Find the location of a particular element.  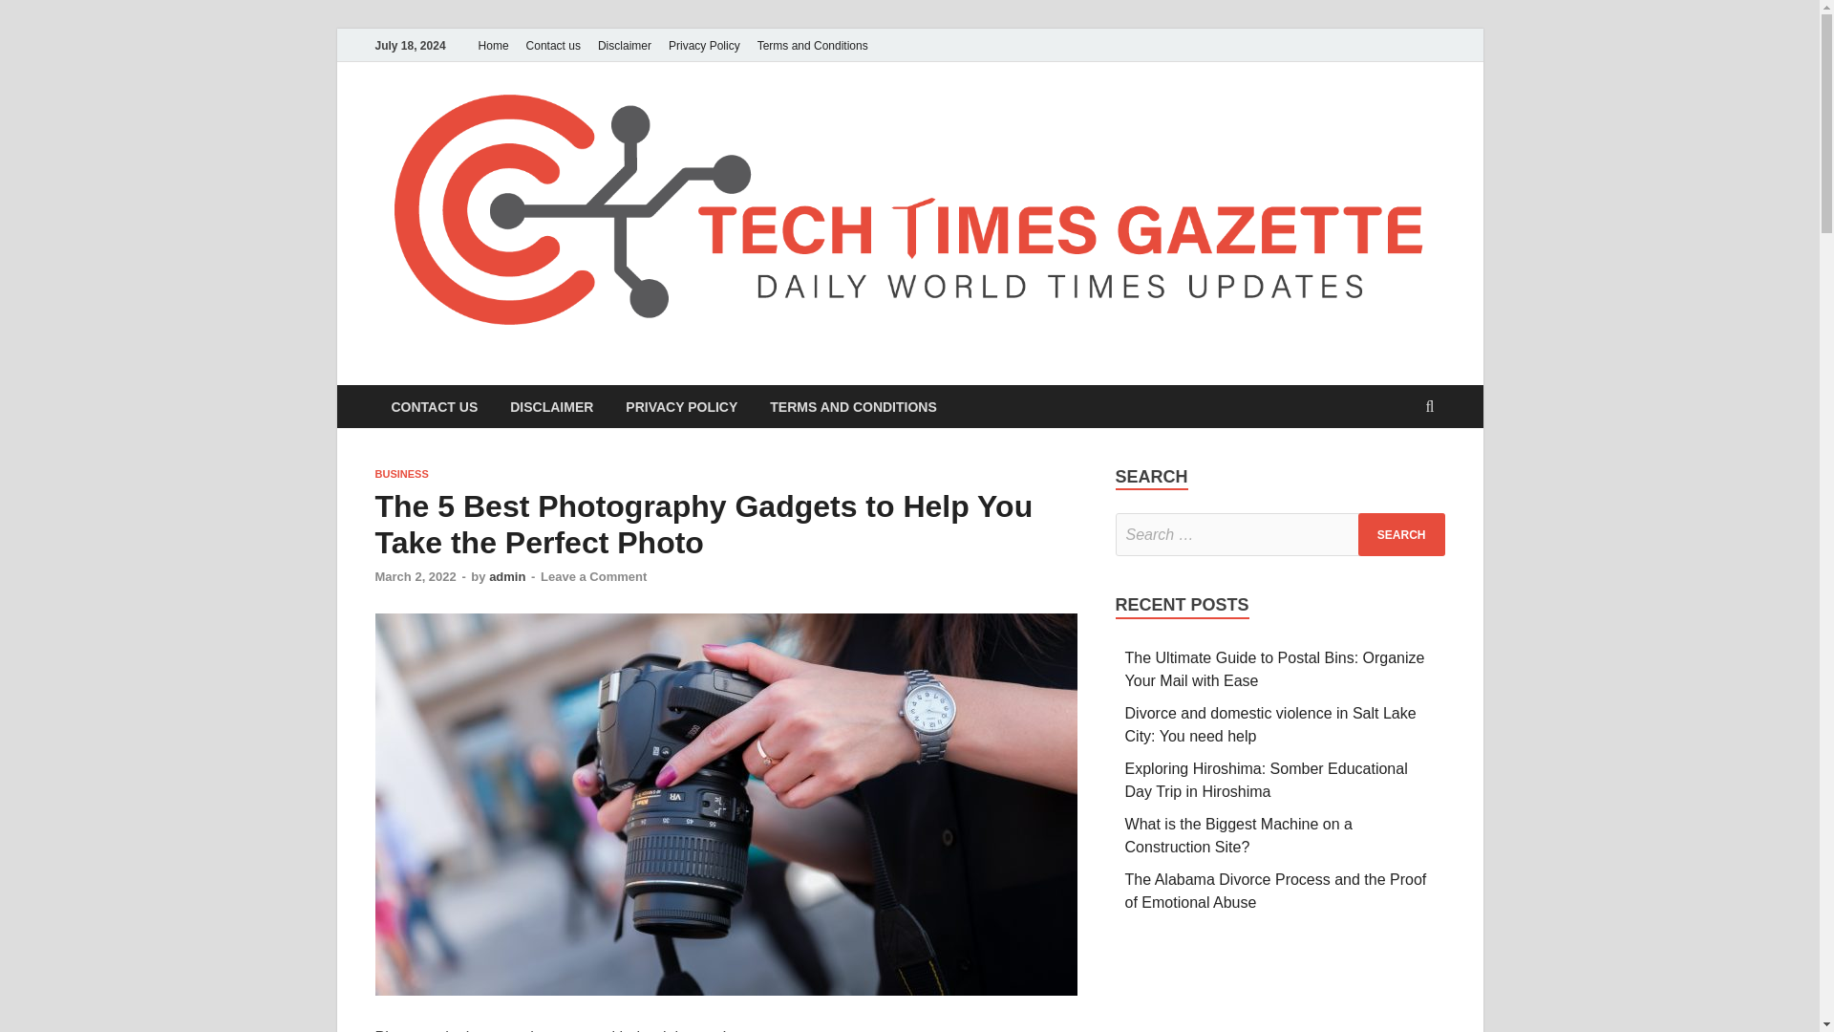

PRIVACY POLICY is located at coordinates (681, 406).